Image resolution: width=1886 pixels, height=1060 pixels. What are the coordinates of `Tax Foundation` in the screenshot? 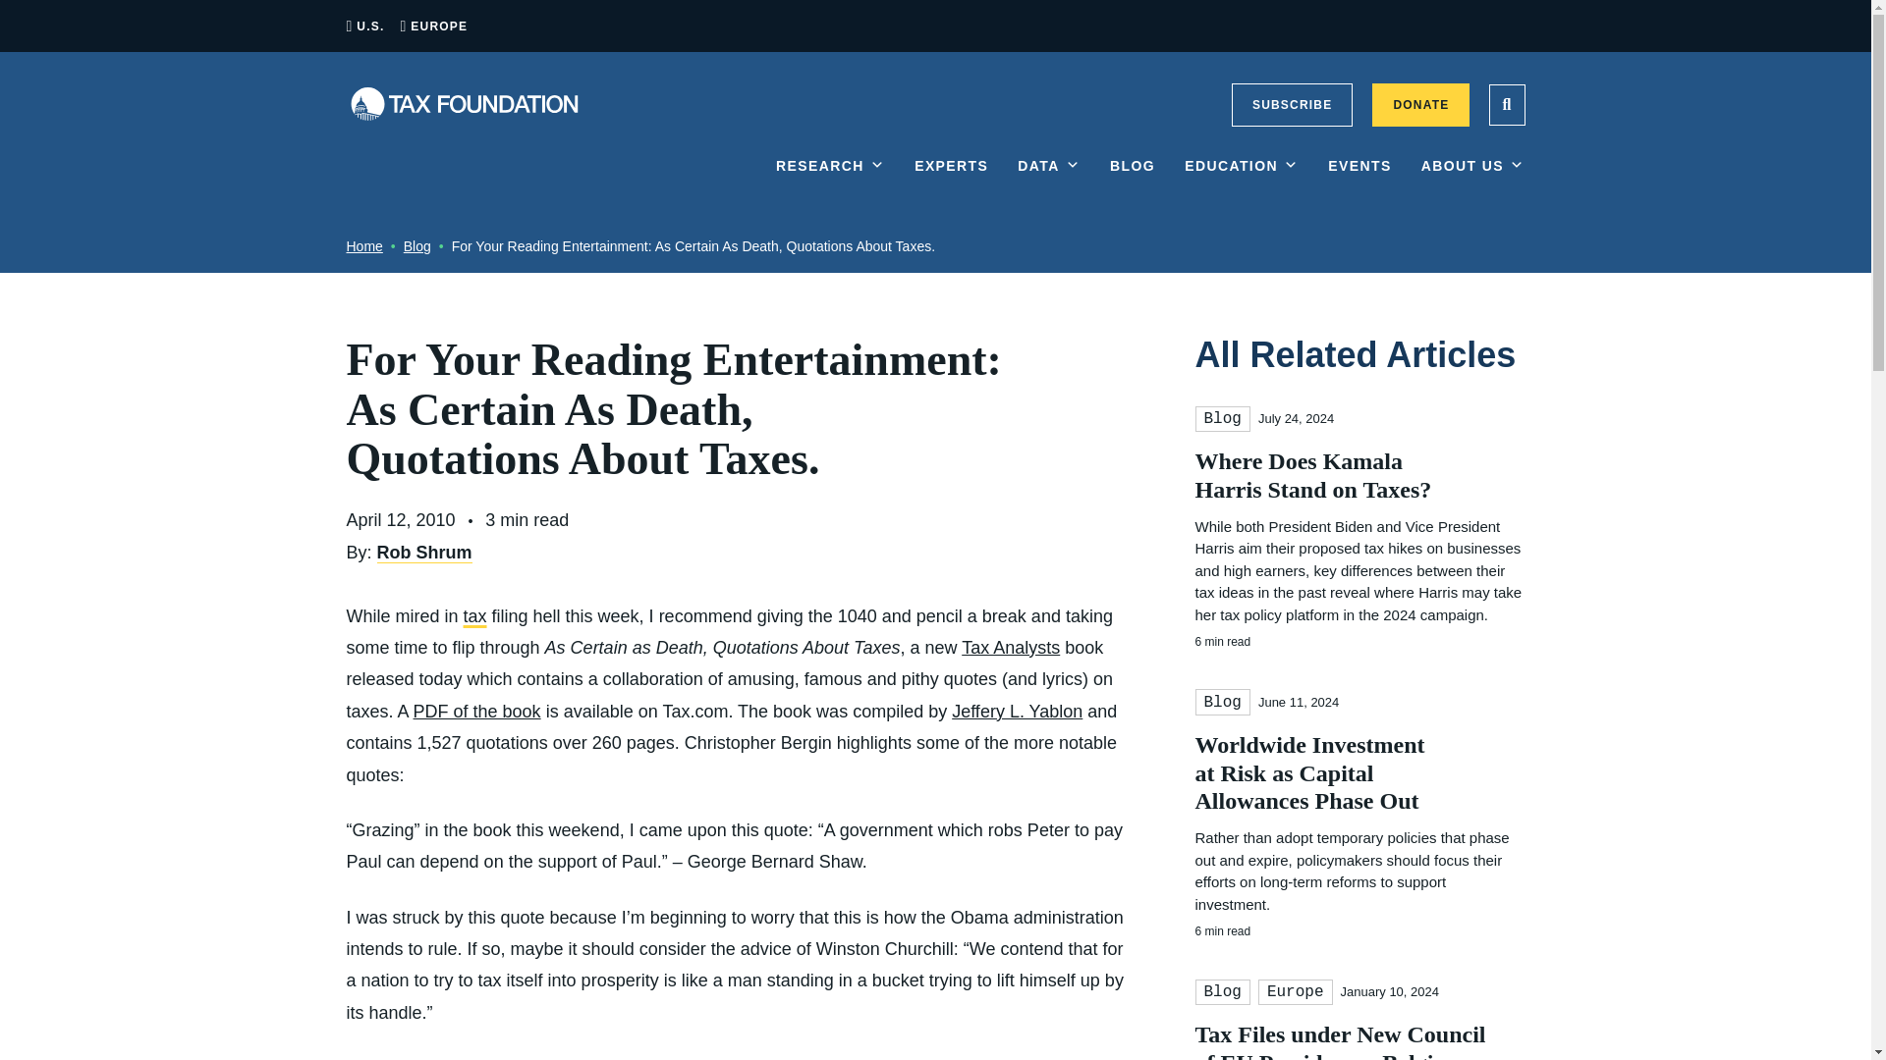 It's located at (463, 104).